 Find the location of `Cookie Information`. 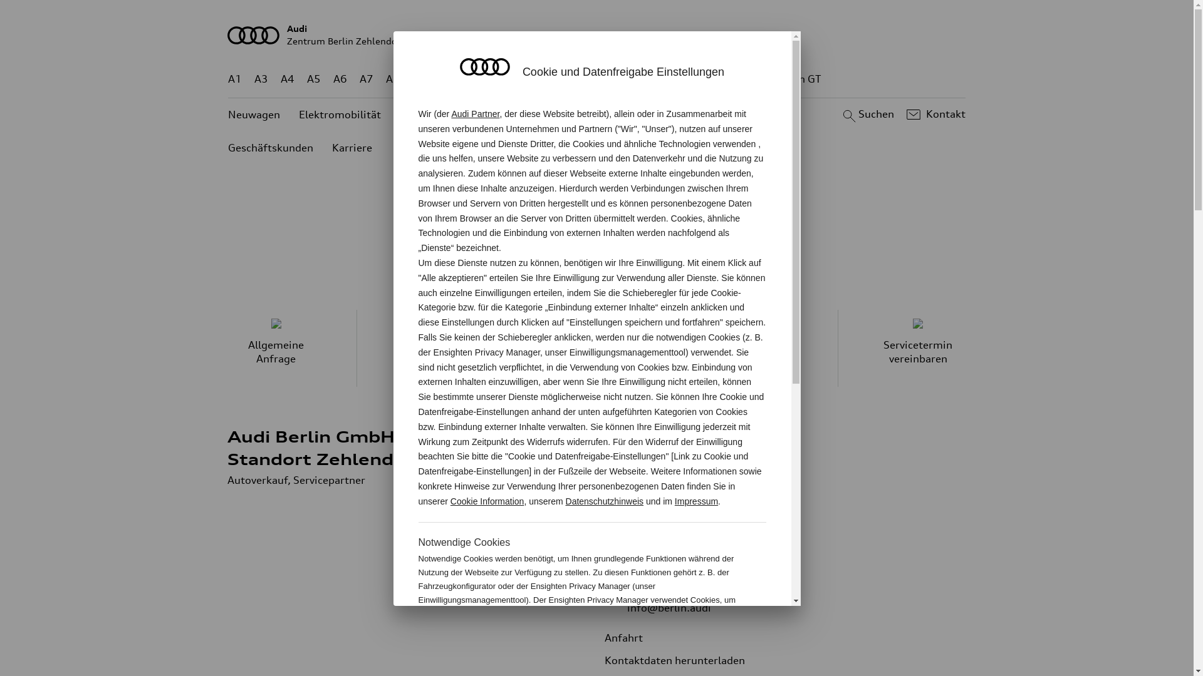

Cookie Information is located at coordinates (700, 641).